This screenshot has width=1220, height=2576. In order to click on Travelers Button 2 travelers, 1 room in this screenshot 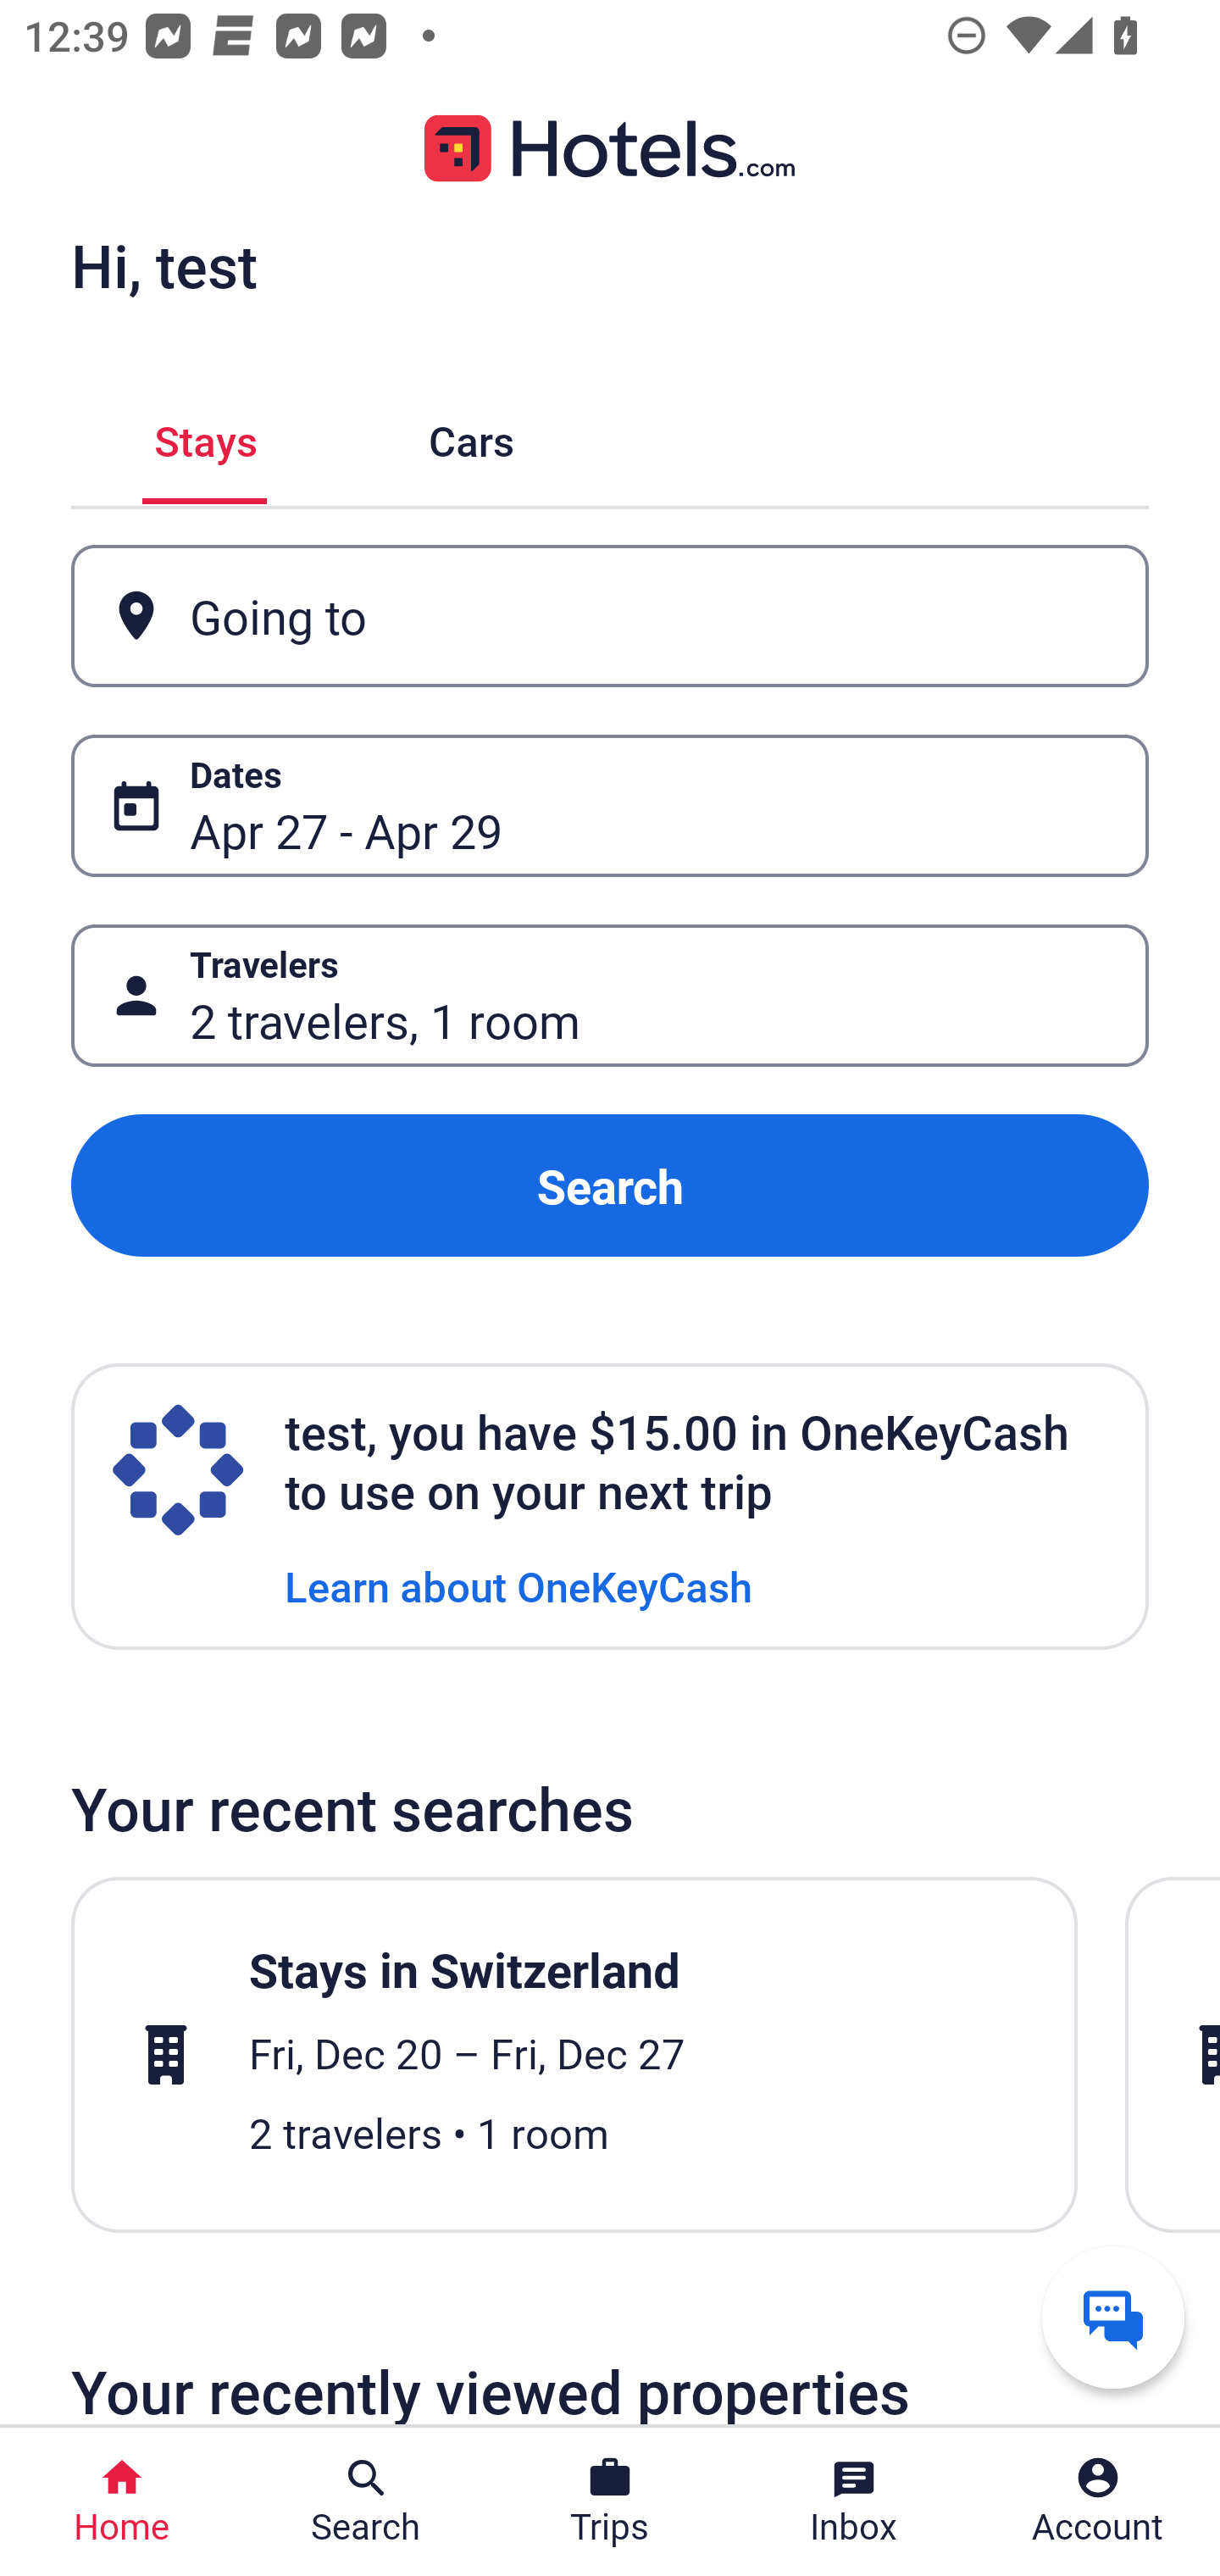, I will do `click(610, 995)`.